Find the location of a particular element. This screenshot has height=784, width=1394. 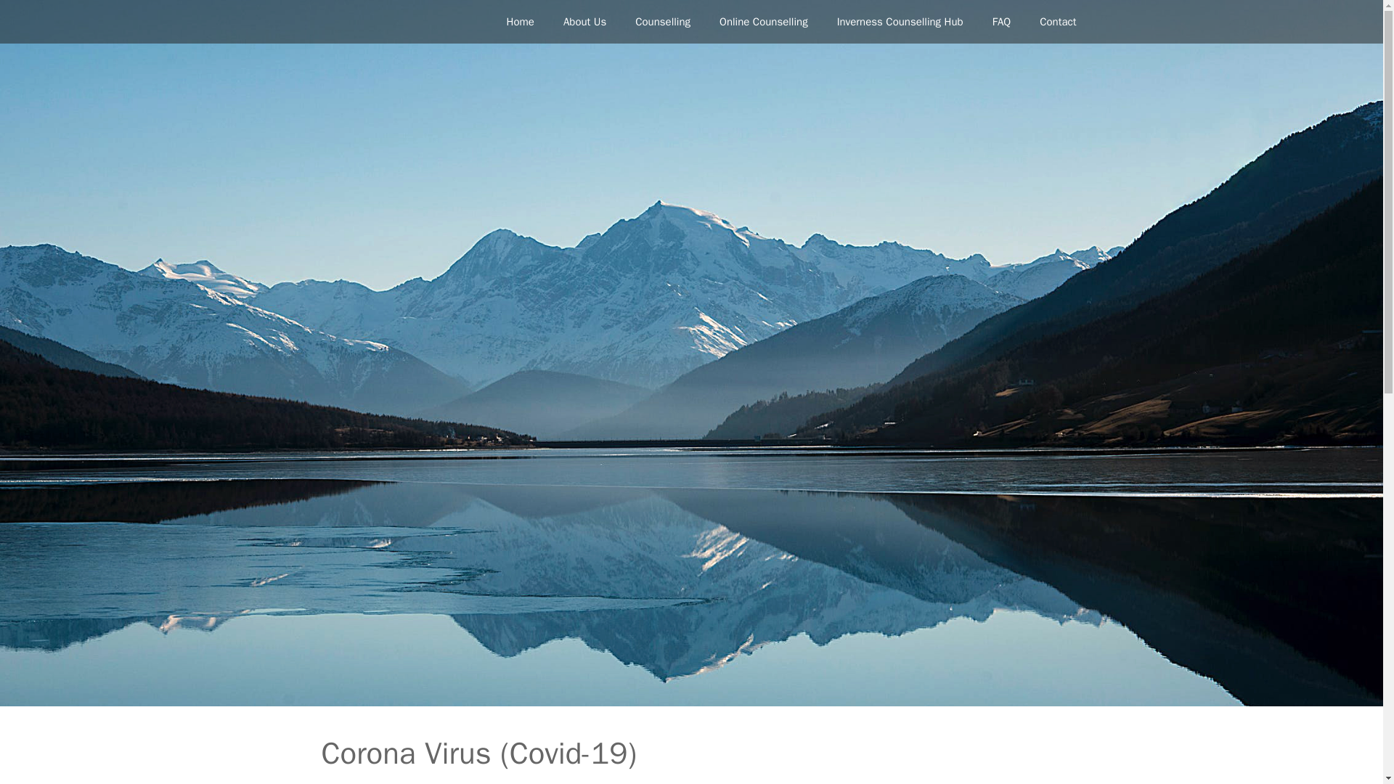

About Us is located at coordinates (584, 22).